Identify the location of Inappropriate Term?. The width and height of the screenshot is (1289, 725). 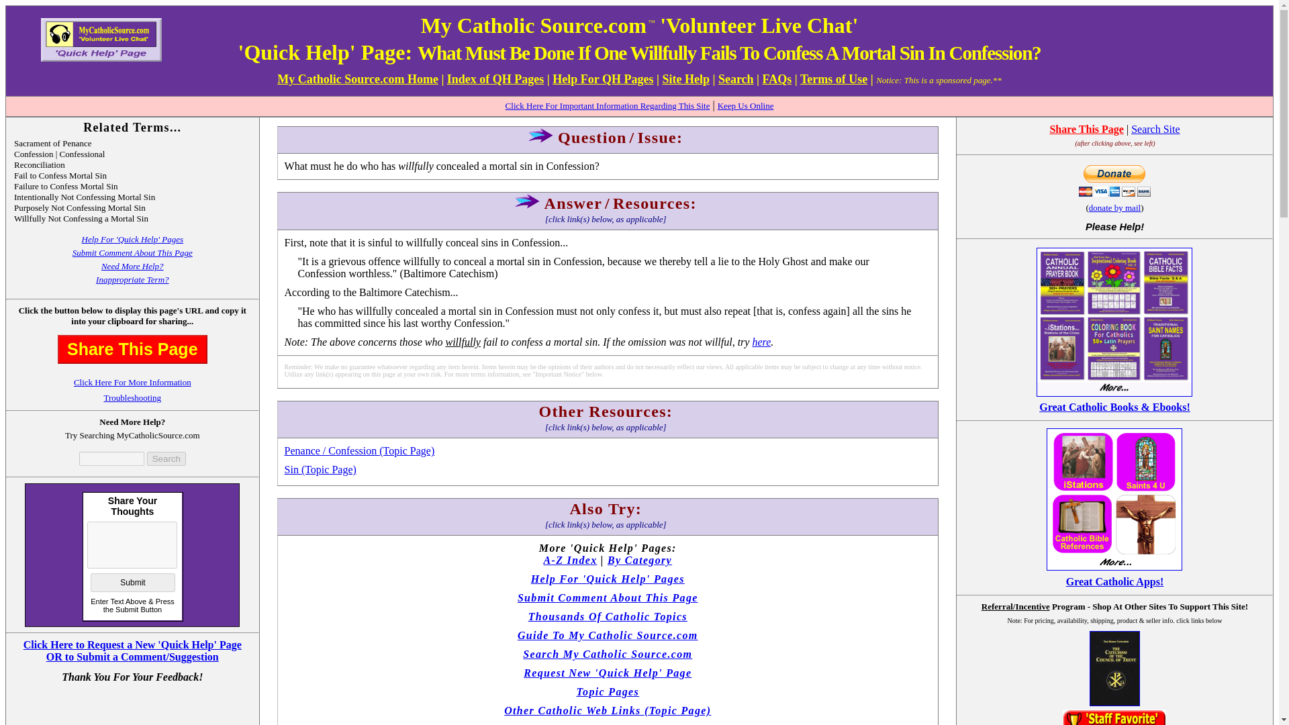
(132, 279).